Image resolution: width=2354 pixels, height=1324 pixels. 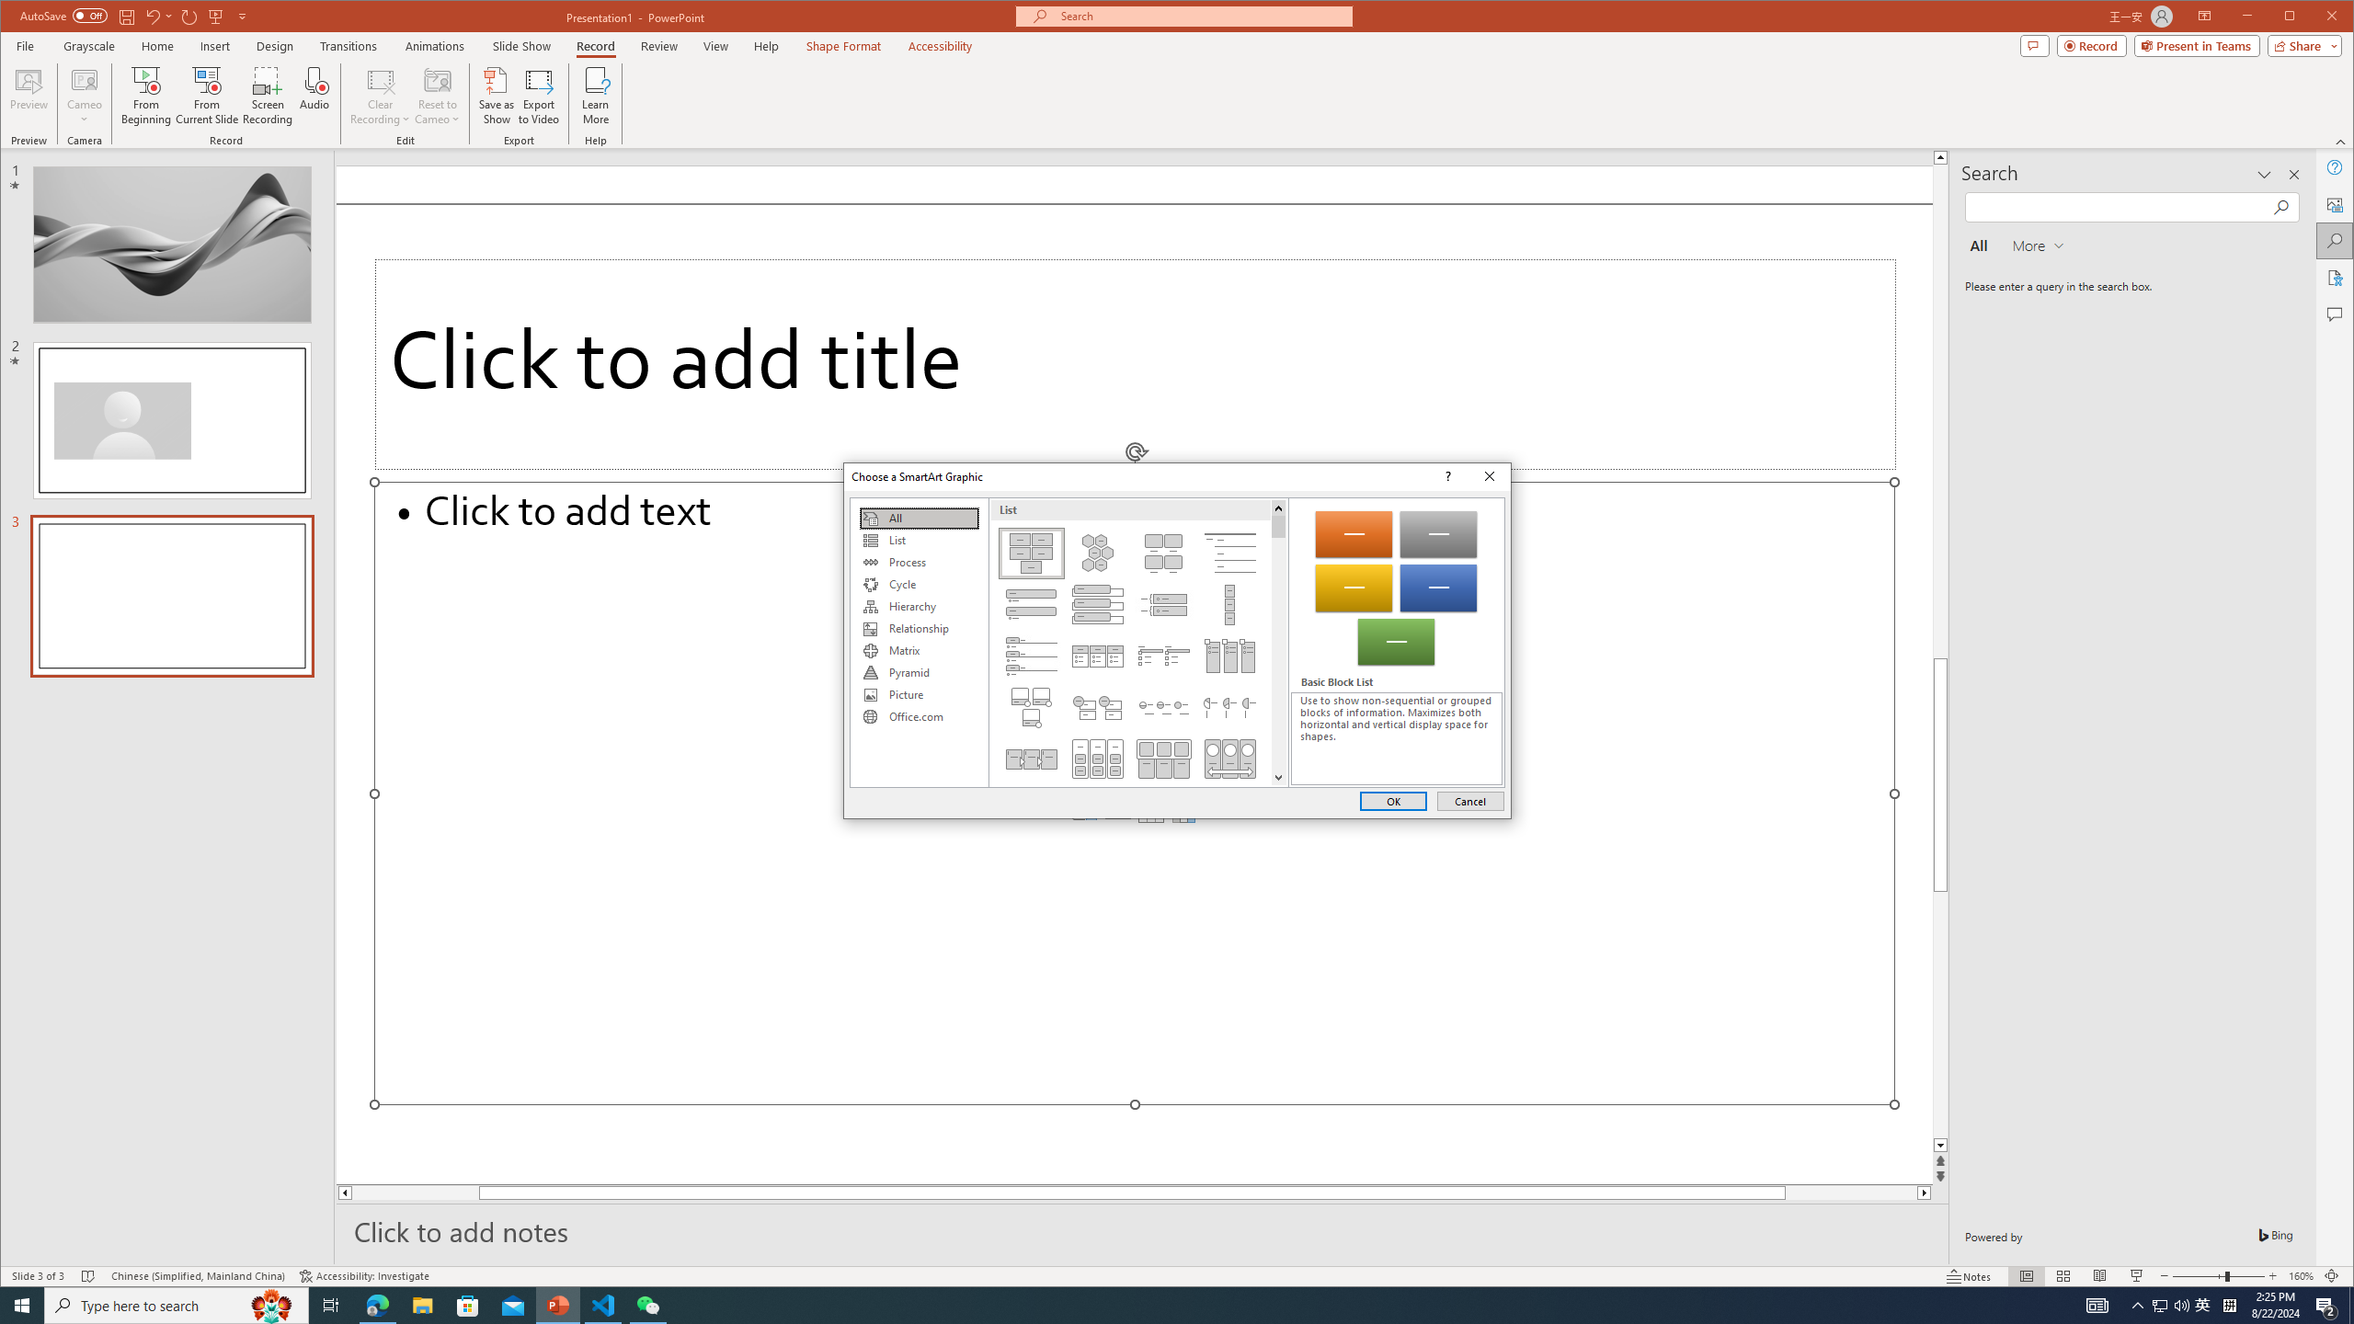 What do you see at coordinates (919, 673) in the screenshot?
I see `Pyramid` at bounding box center [919, 673].